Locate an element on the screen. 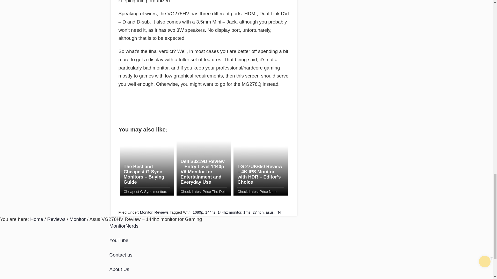  1080p is located at coordinates (198, 212).